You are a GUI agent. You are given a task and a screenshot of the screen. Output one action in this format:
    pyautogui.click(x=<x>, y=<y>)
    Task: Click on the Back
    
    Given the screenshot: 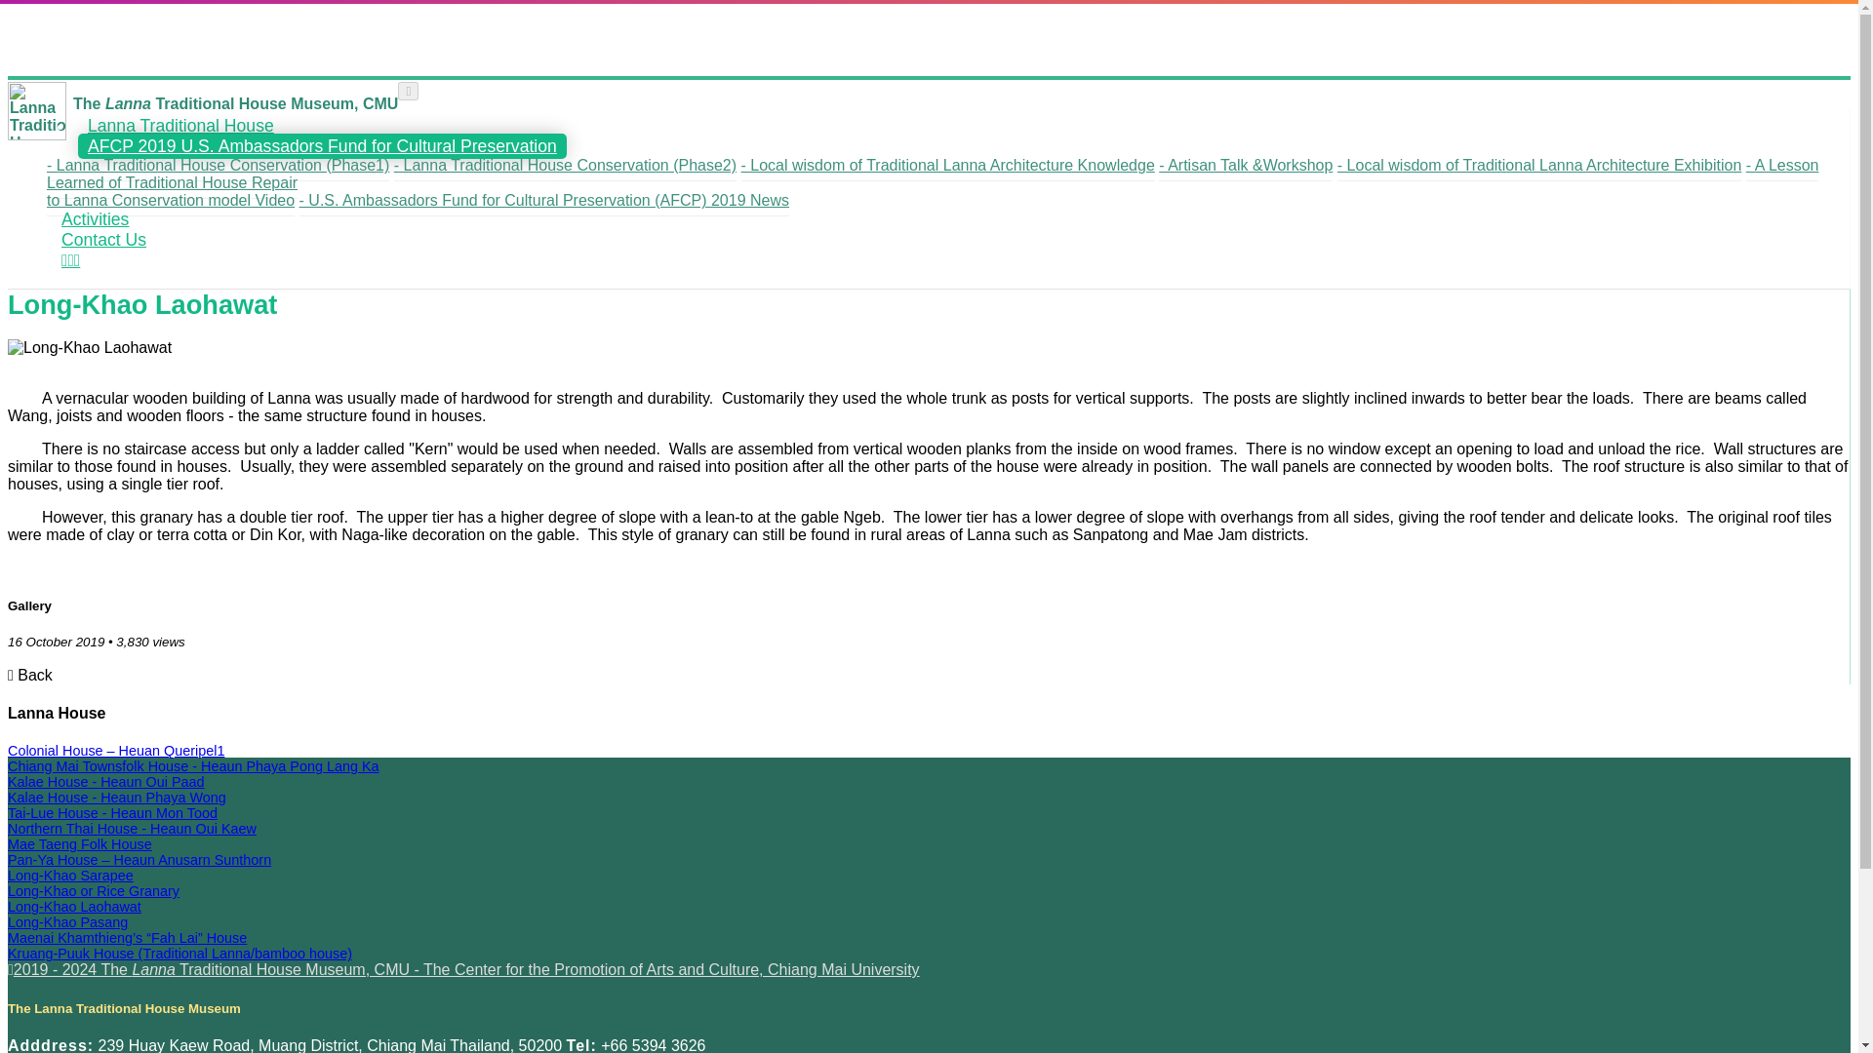 What is the action you would take?
    pyautogui.click(x=29, y=675)
    